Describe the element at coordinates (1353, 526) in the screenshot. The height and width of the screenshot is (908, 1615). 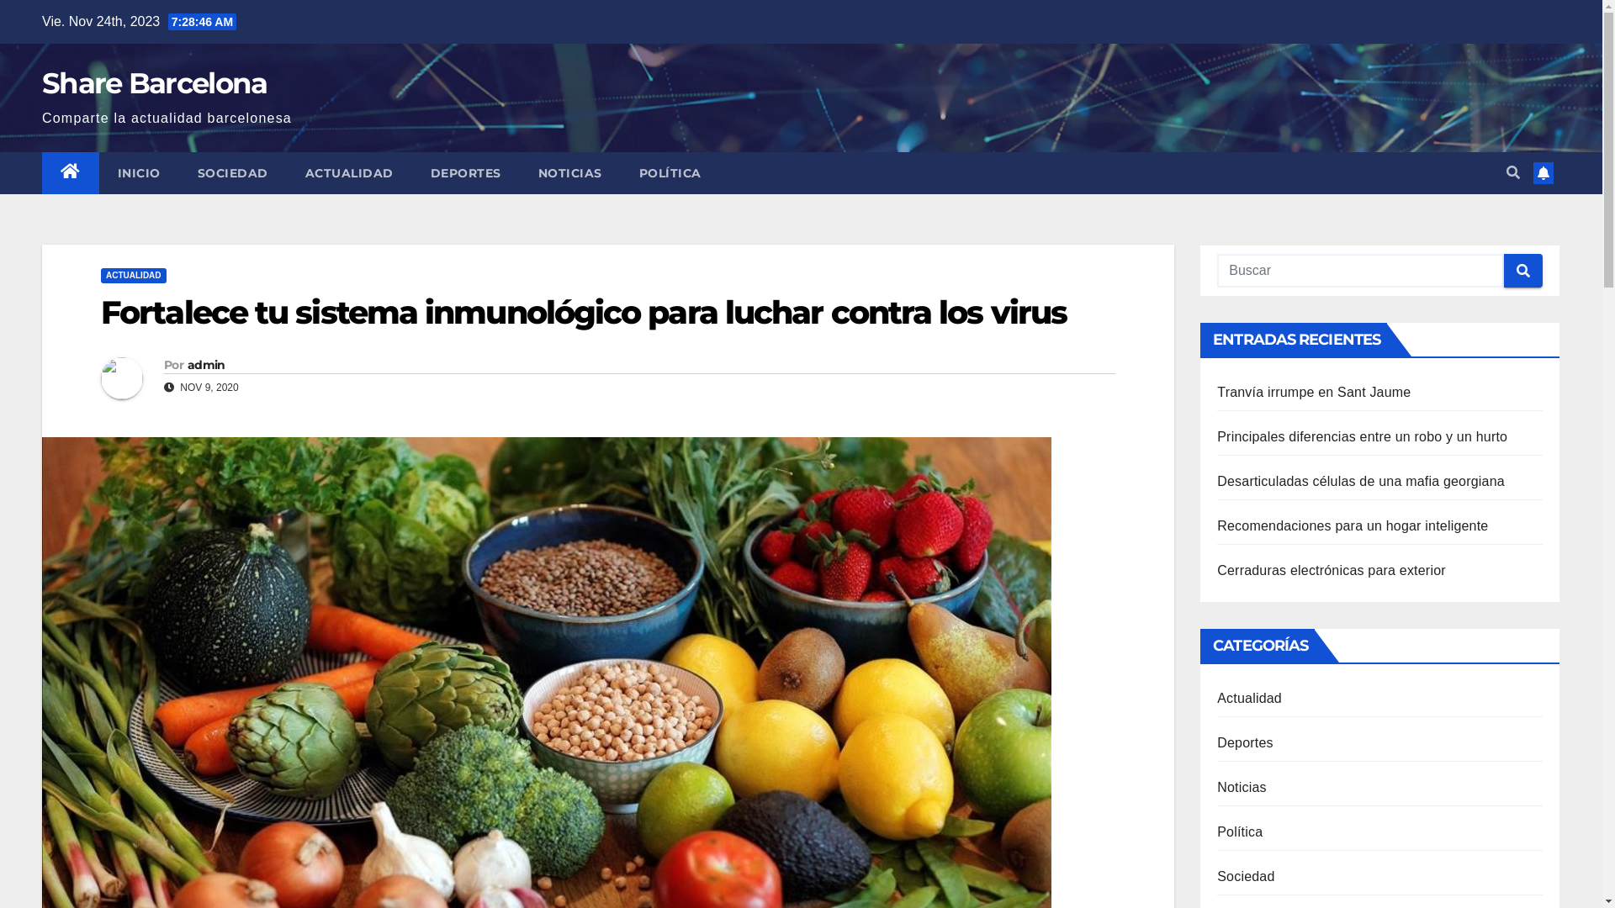
I see `Recomendaciones para un hogar inteligente` at that location.